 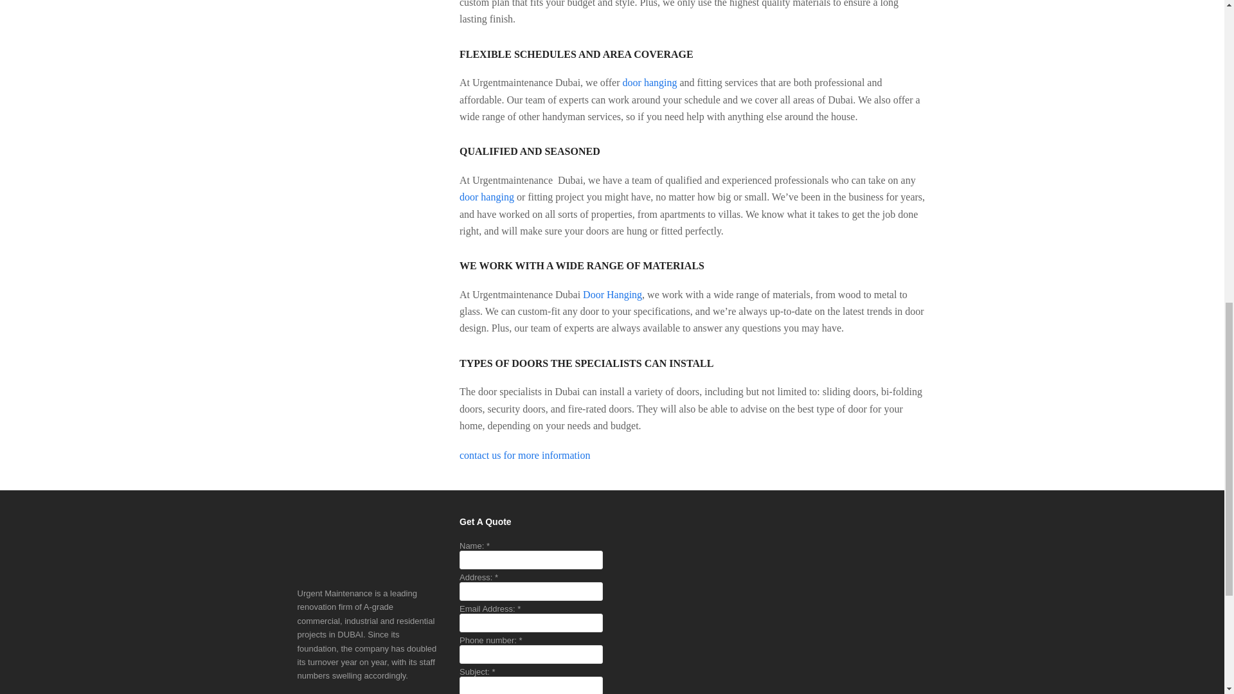 I want to click on door hanging, so click(x=650, y=82).